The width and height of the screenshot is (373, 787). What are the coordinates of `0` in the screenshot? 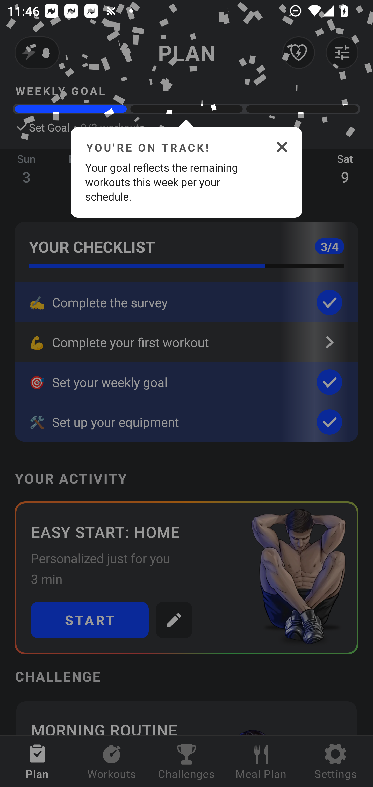 It's located at (37, 53).